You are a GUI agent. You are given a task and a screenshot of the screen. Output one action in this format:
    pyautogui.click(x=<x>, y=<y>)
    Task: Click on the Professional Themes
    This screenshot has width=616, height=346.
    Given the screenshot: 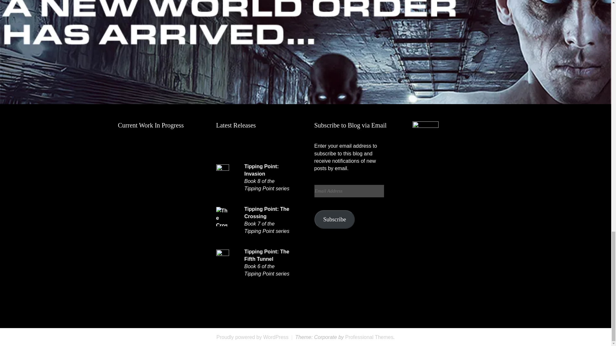 What is the action you would take?
    pyautogui.click(x=369, y=337)
    